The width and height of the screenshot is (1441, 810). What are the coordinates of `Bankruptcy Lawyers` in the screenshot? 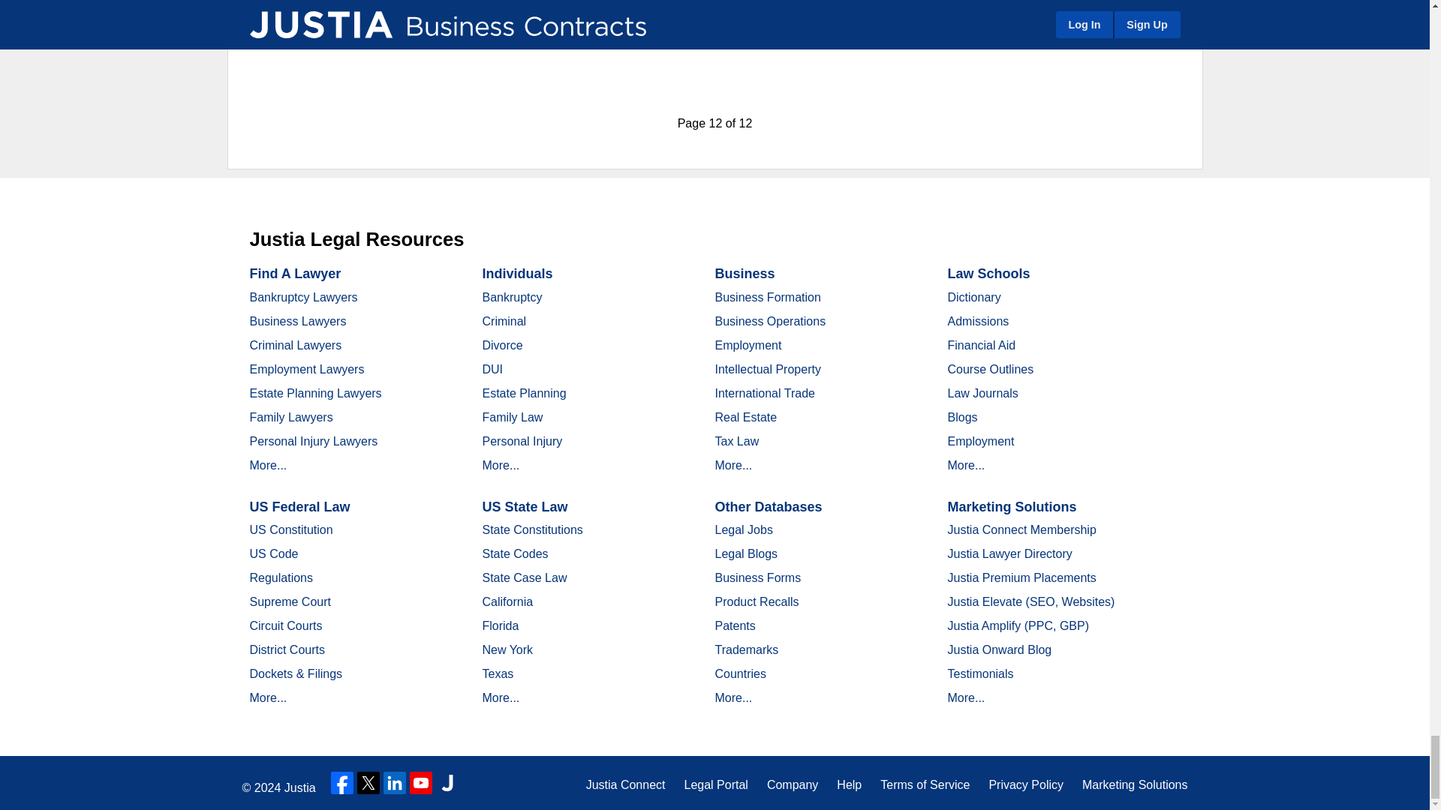 It's located at (303, 297).